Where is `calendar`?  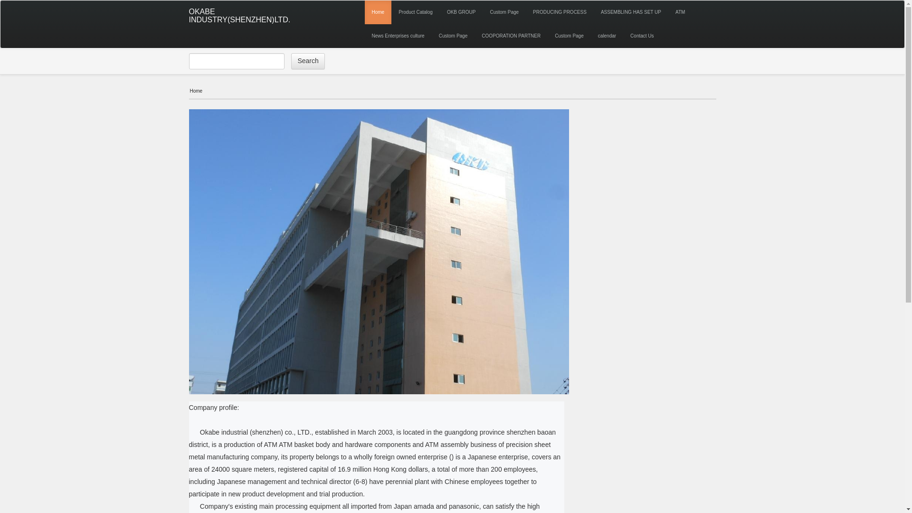 calendar is located at coordinates (607, 36).